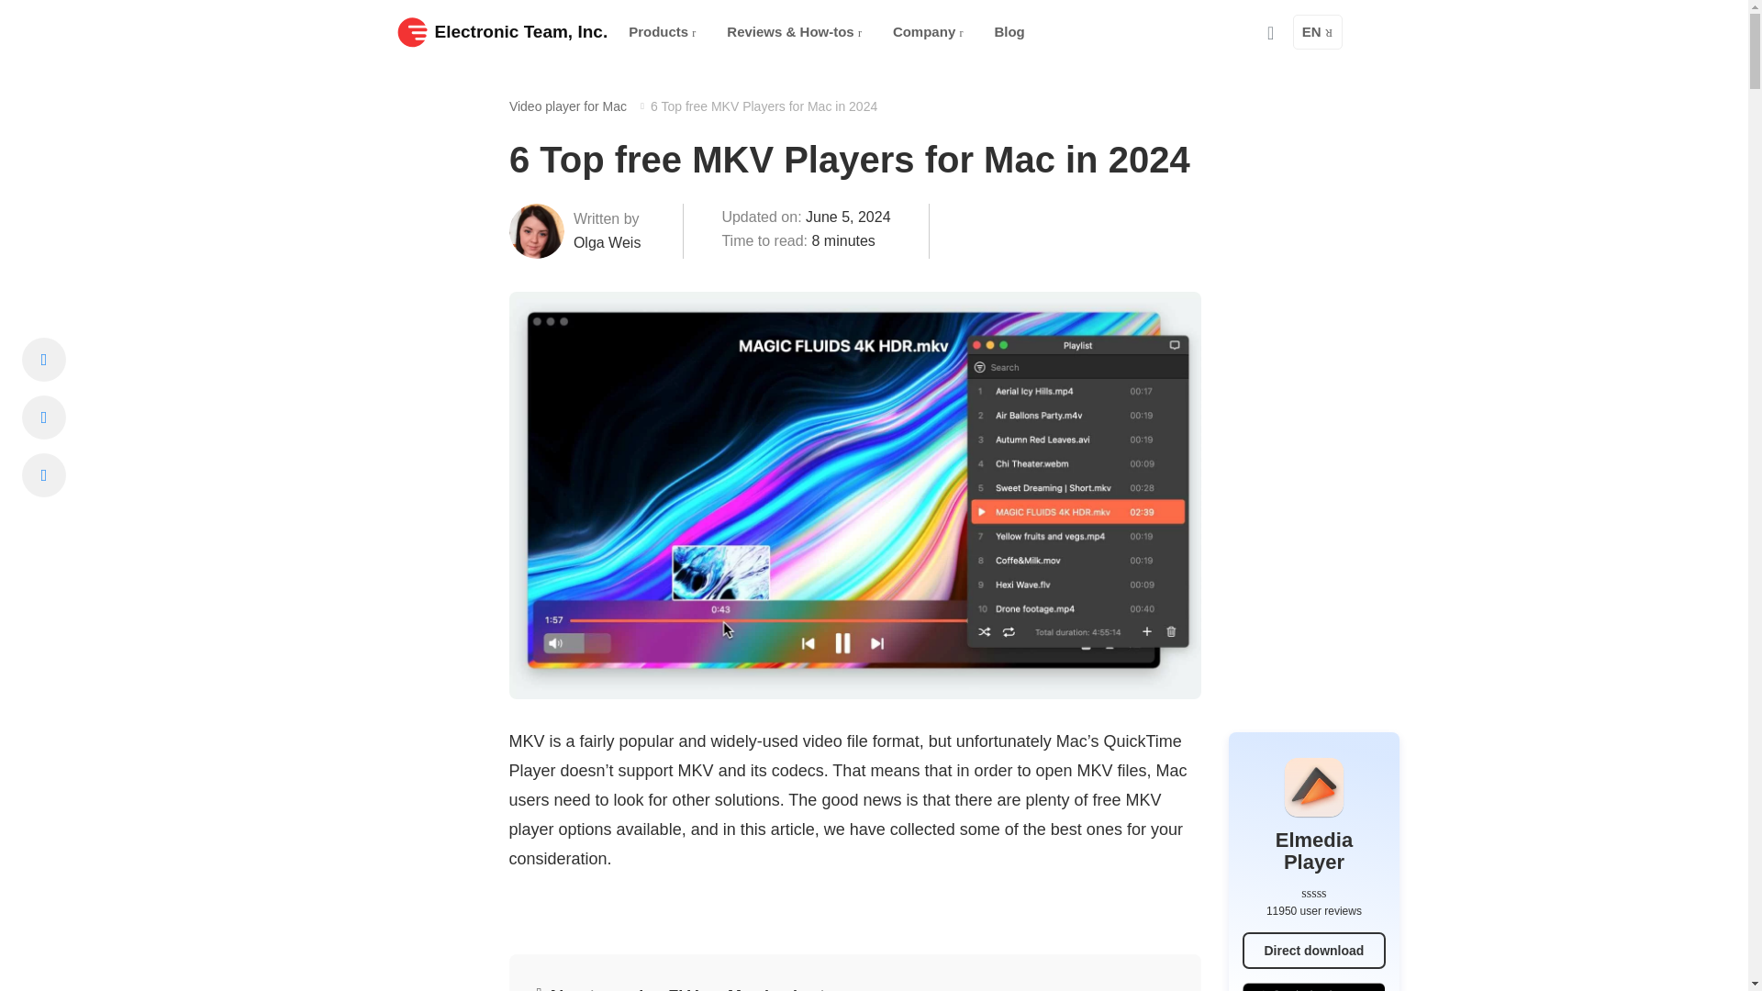  Describe the element at coordinates (662, 32) in the screenshot. I see `Products` at that location.